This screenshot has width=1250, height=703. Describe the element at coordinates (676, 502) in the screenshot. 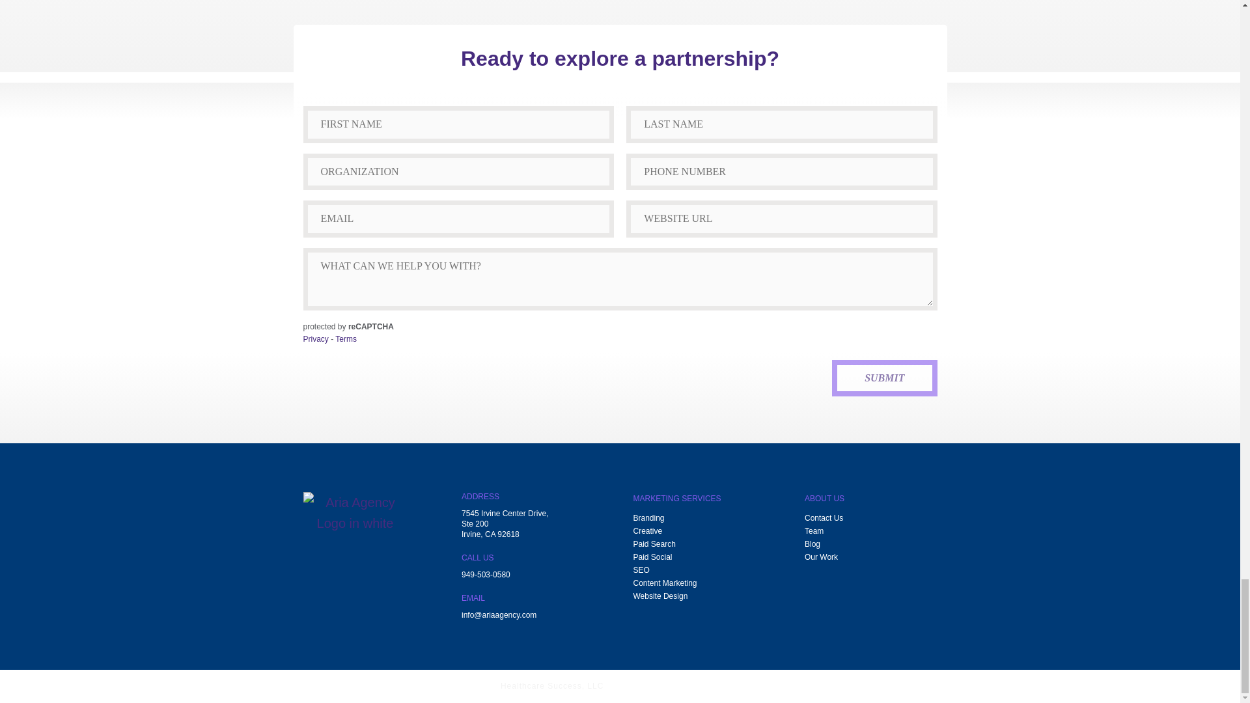

I see `MARKETING SERVICES` at that location.